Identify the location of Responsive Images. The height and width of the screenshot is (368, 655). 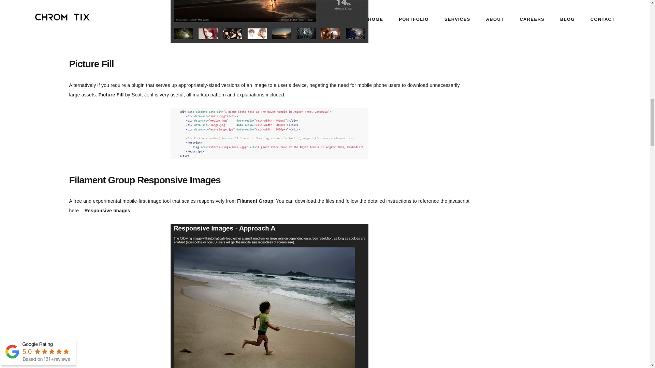
(107, 211).